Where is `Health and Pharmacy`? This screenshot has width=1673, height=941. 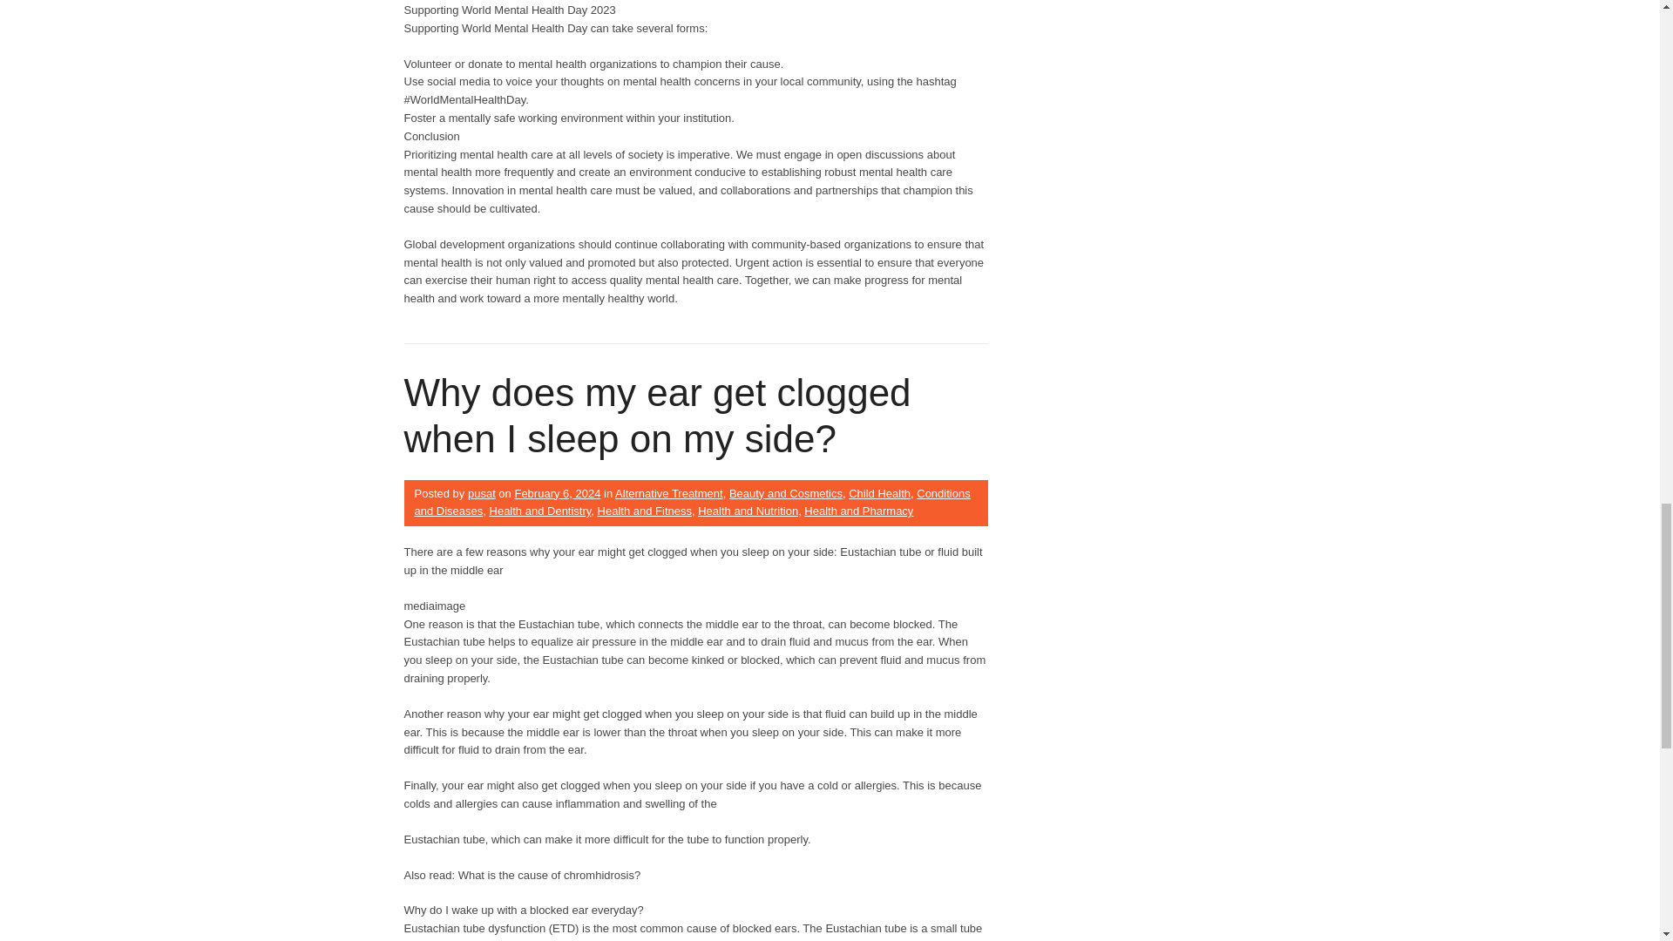 Health and Pharmacy is located at coordinates (859, 511).